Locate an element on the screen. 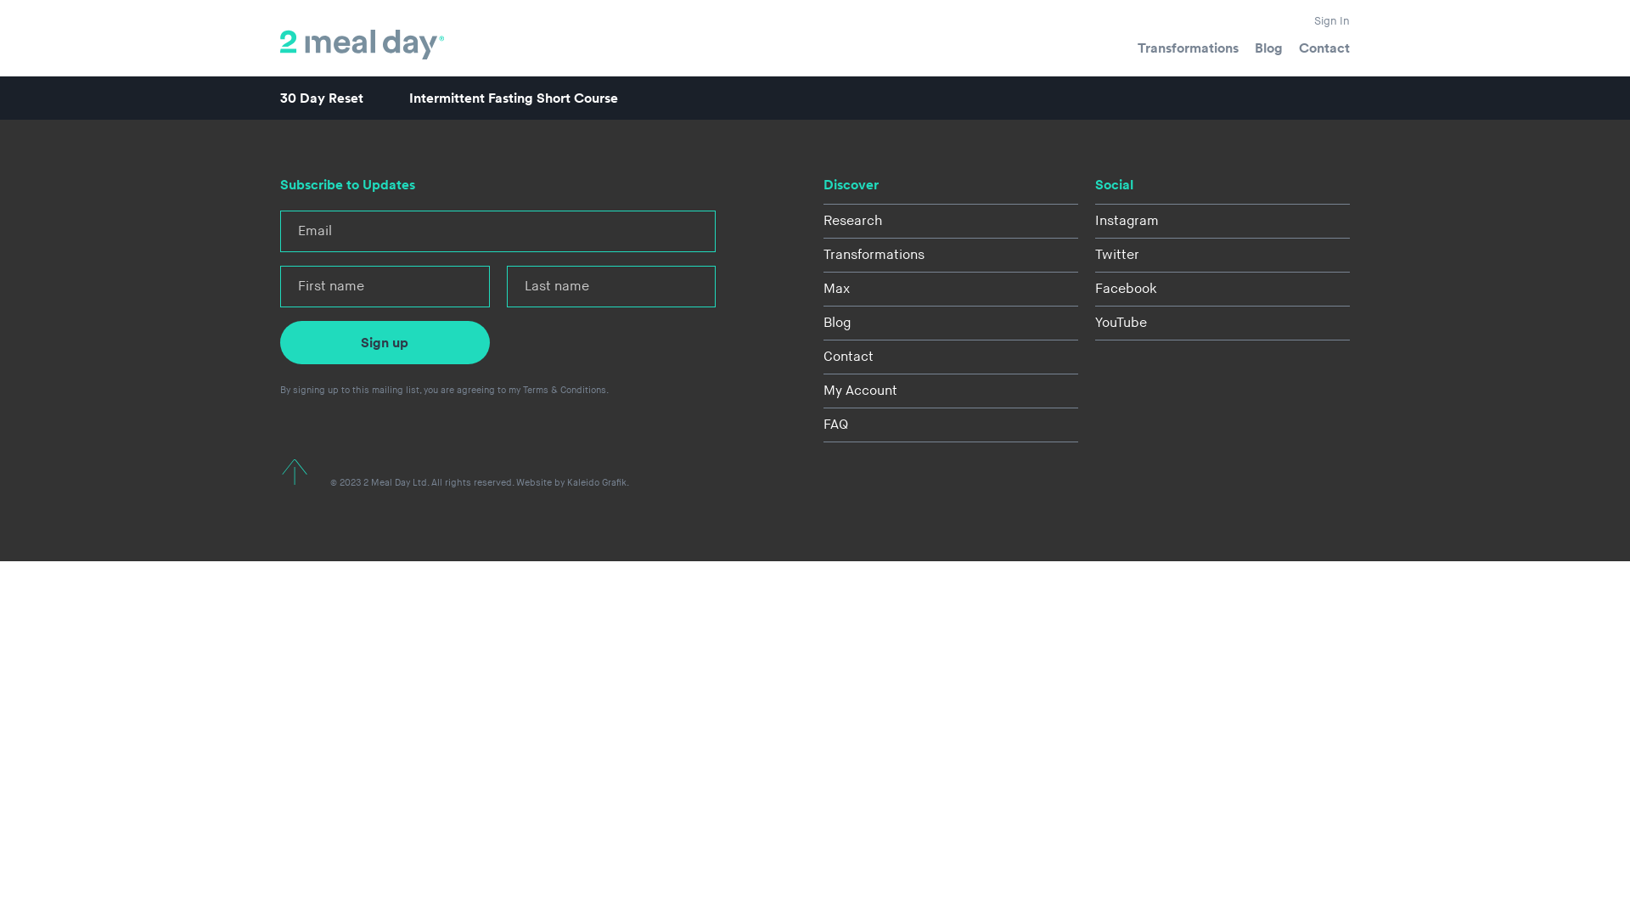 Image resolution: width=1630 pixels, height=917 pixels. Kaleido Grafik is located at coordinates (597, 482).